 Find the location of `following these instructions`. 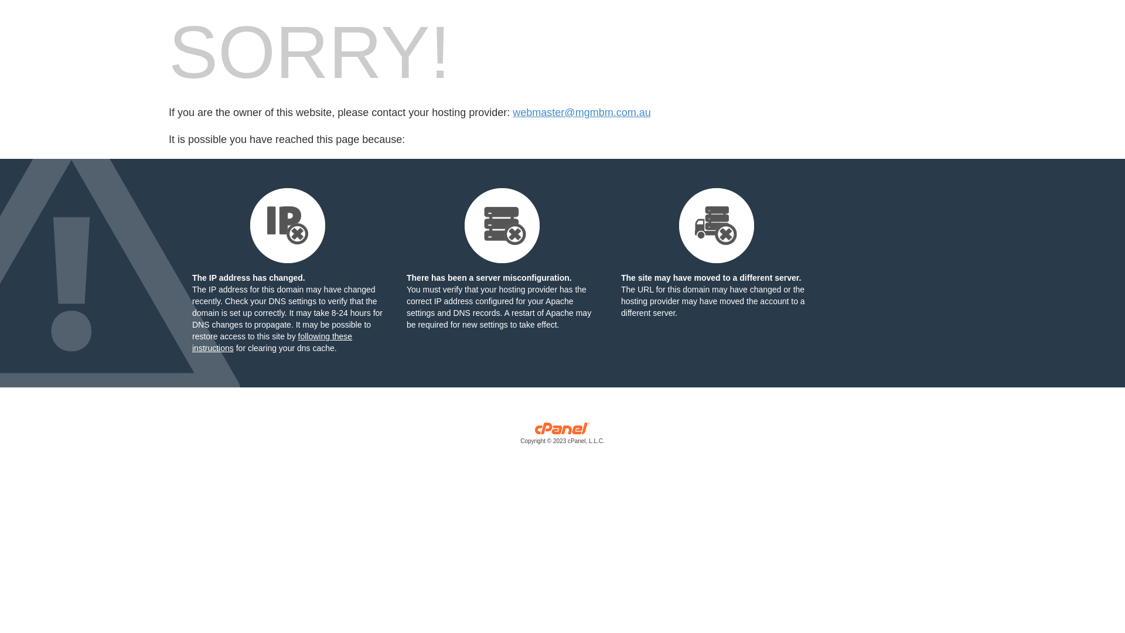

following these instructions is located at coordinates (272, 342).